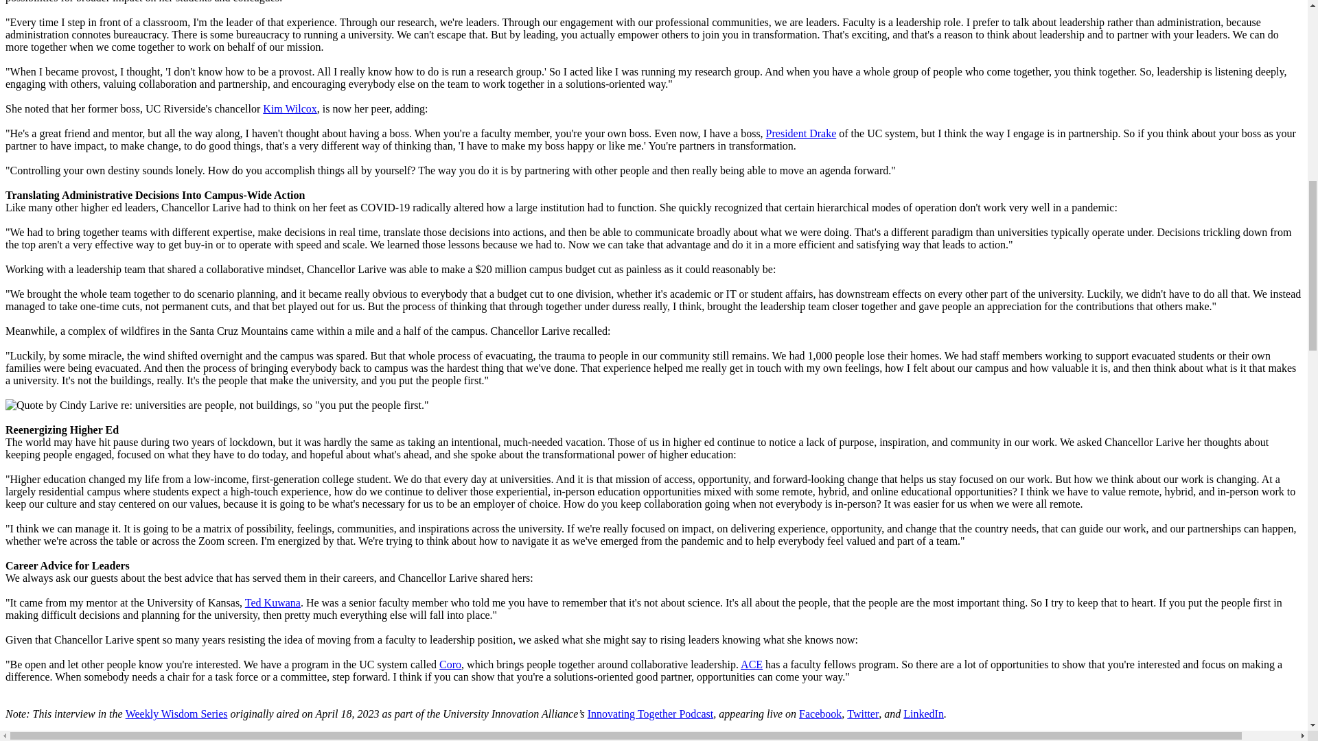  I want to click on President Drake, so click(801, 133).